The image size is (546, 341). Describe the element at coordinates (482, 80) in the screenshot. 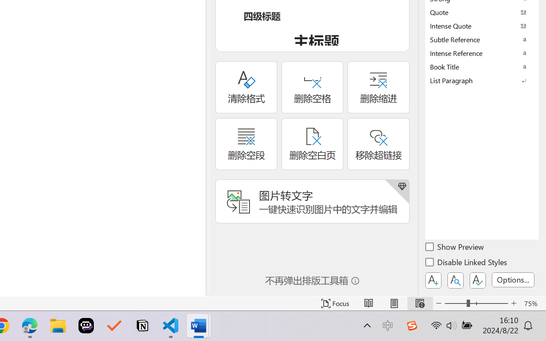

I see `List Paragraph` at that location.